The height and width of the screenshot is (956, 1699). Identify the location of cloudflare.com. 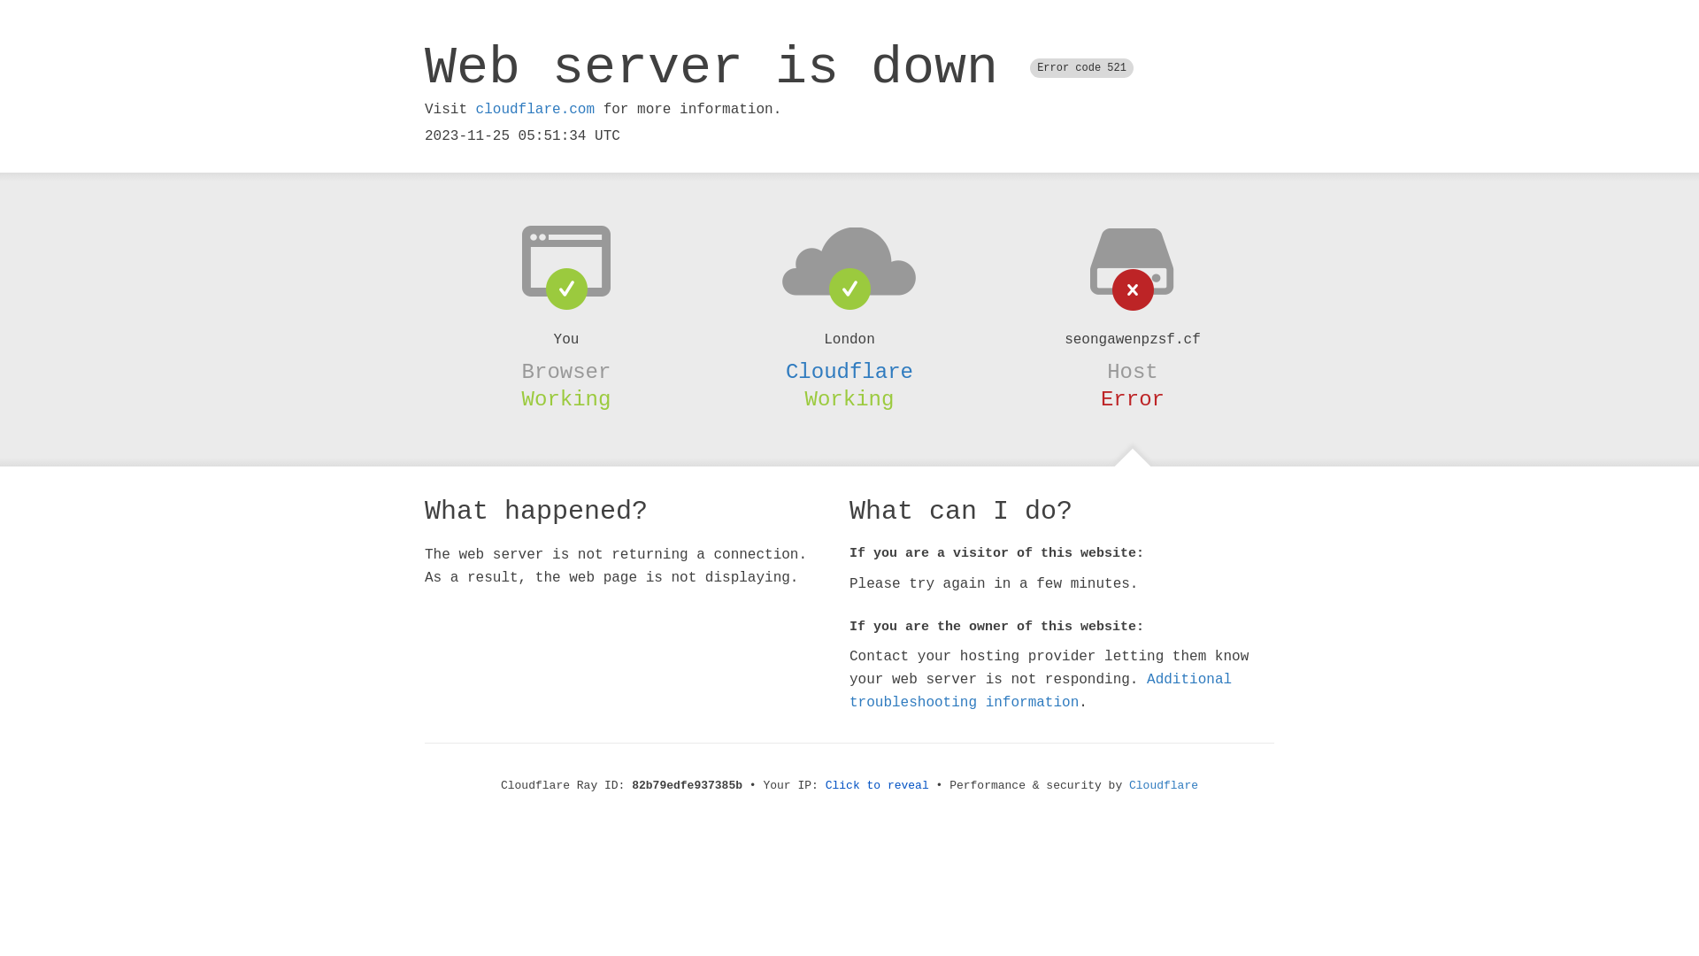
(535, 110).